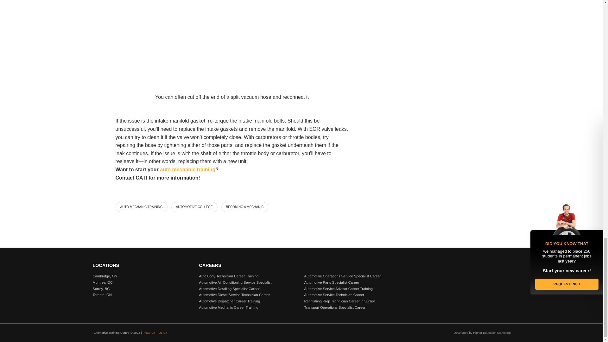 Image resolution: width=608 pixels, height=342 pixels. Describe the element at coordinates (194, 207) in the screenshot. I see `AUTOMOTIVE COLLEGE` at that location.